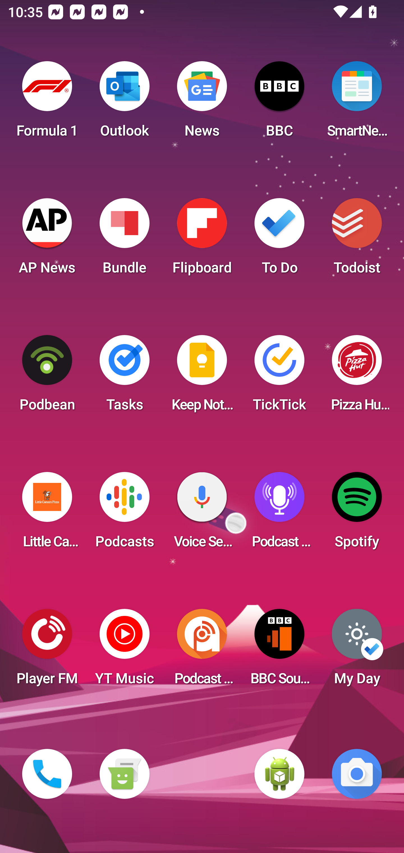  Describe the element at coordinates (357, 513) in the screenshot. I see `Spotify` at that location.